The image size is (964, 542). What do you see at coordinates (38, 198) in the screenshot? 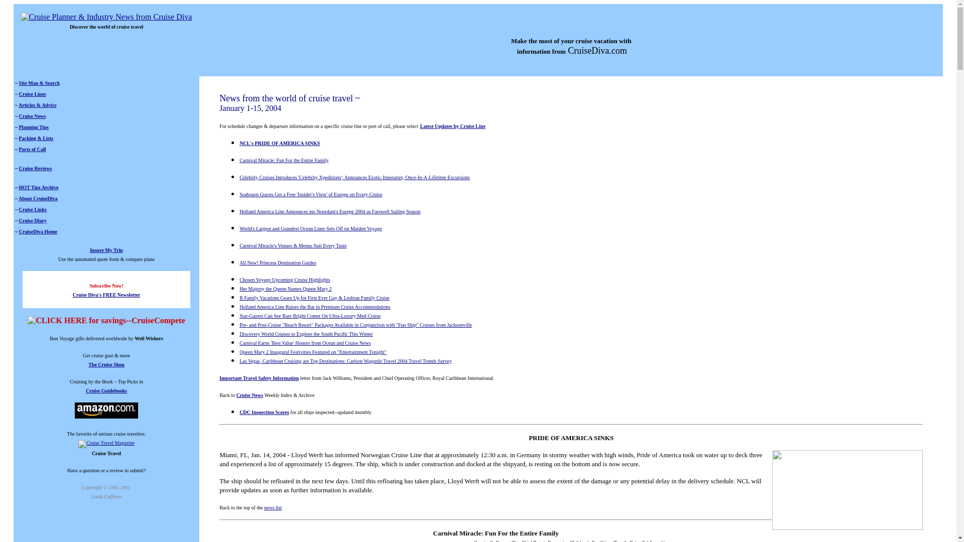
I see `About CruiseDiva` at bounding box center [38, 198].